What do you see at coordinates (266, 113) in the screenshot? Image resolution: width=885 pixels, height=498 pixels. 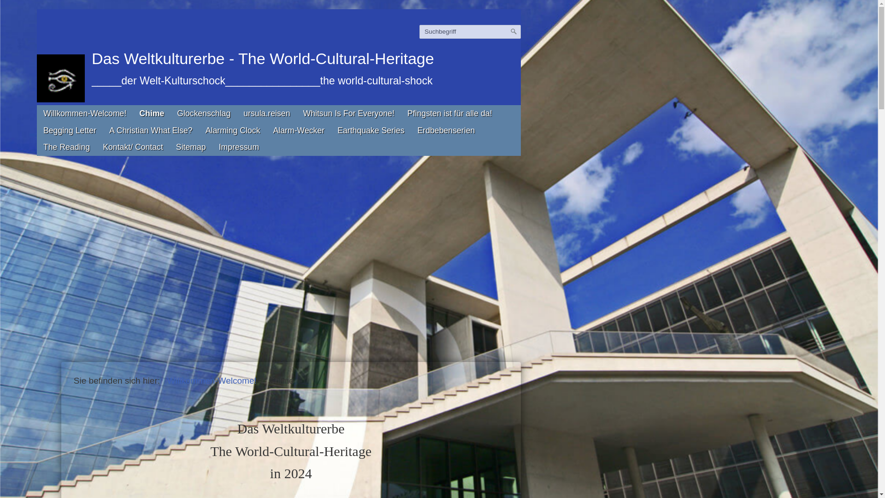 I see `ursula.reisen` at bounding box center [266, 113].